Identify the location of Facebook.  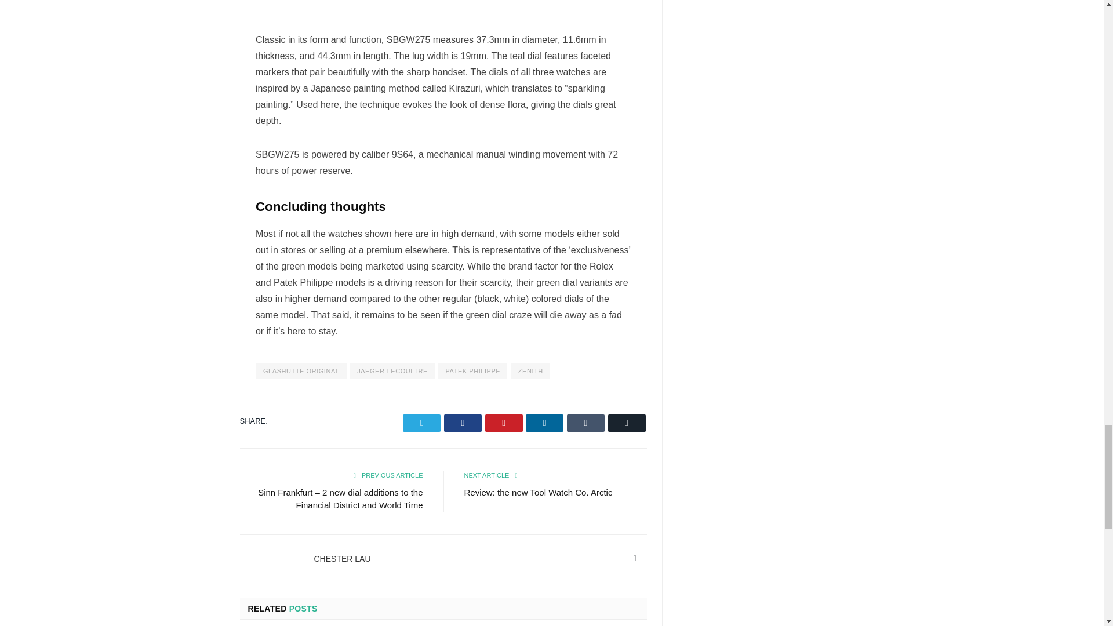
(463, 423).